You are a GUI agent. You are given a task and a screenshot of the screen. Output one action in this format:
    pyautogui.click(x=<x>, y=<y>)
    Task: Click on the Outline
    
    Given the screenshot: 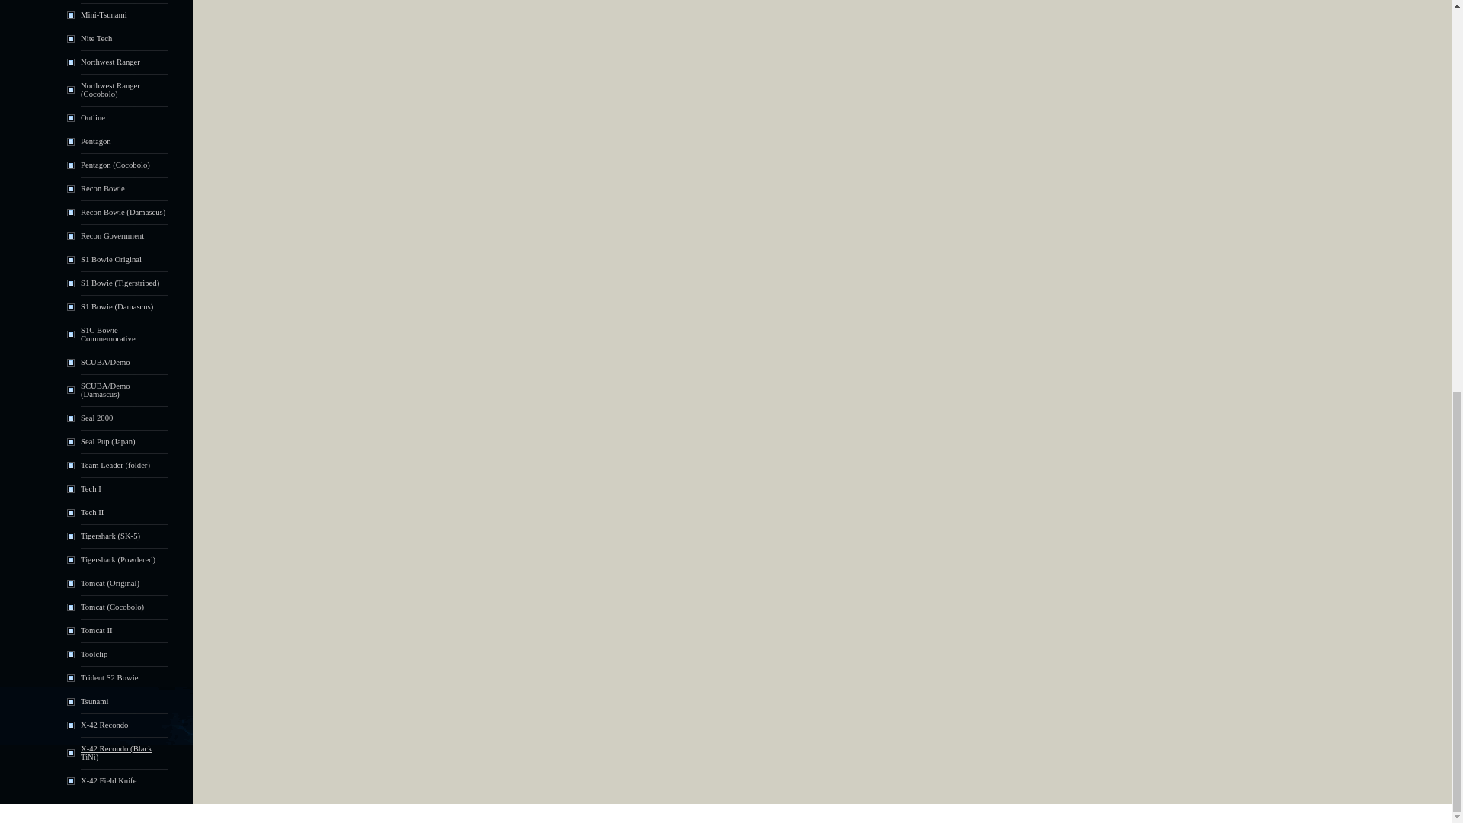 What is the action you would take?
    pyautogui.click(x=93, y=117)
    